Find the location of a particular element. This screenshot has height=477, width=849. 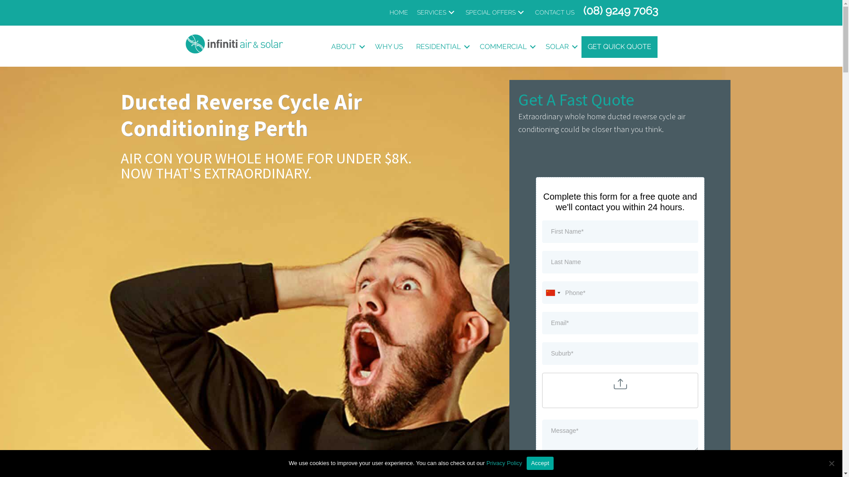

Accept is located at coordinates (540, 463).